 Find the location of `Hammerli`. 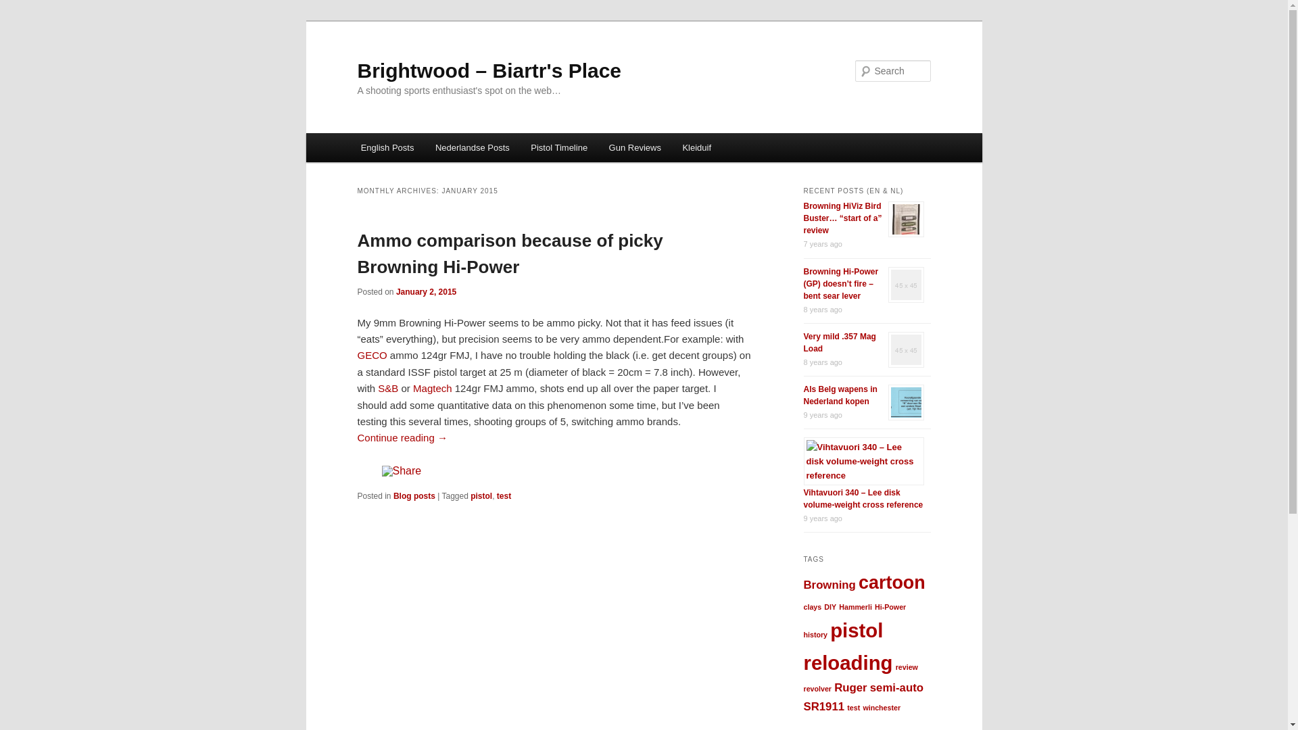

Hammerli is located at coordinates (856, 607).